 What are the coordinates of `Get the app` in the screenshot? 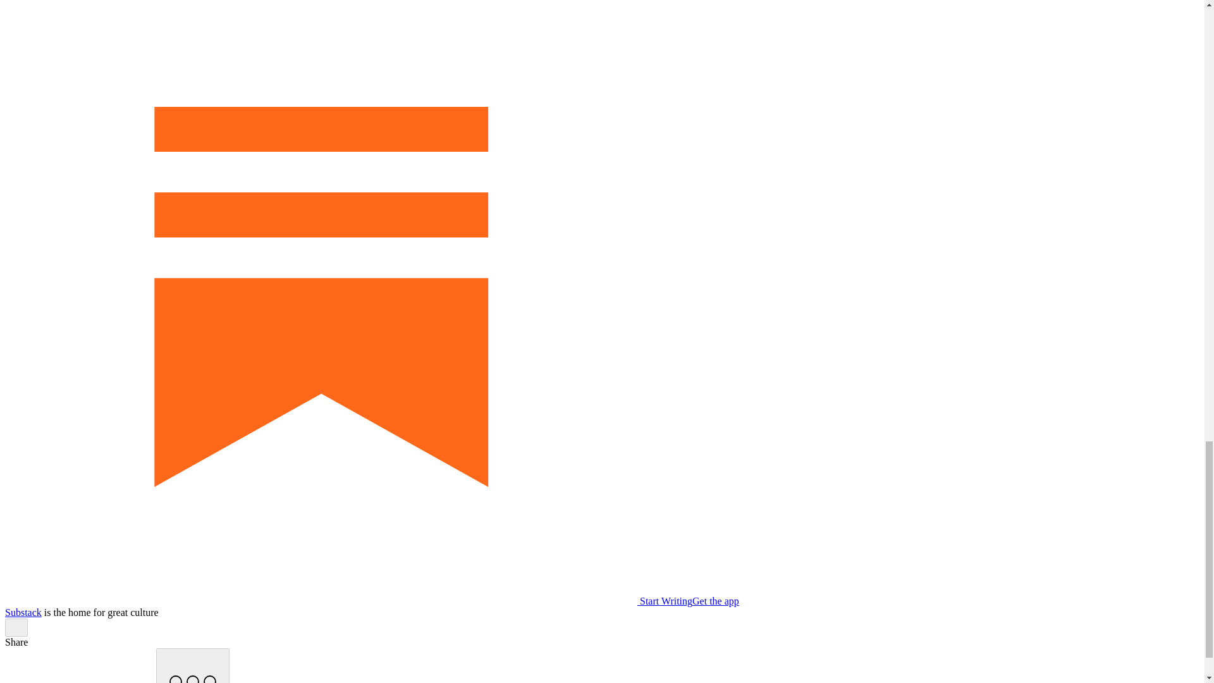 It's located at (716, 601).